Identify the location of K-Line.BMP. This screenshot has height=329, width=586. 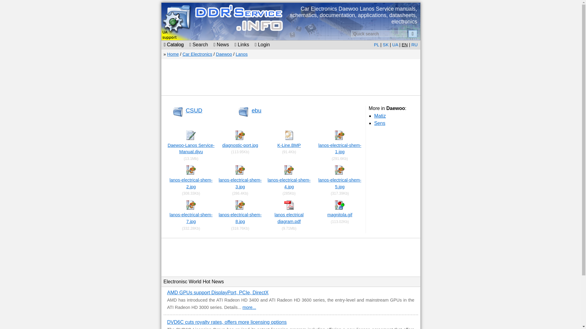
(289, 145).